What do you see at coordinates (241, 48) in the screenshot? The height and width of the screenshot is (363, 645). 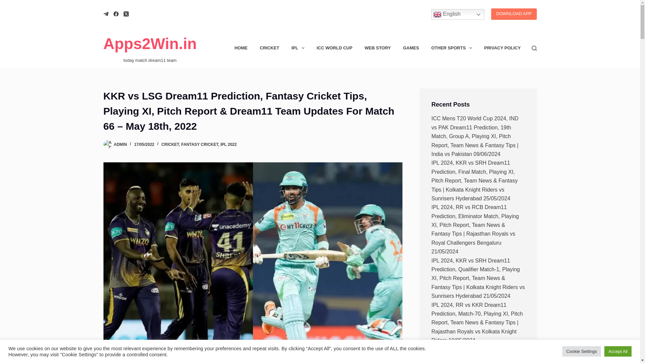 I see `HOME` at bounding box center [241, 48].